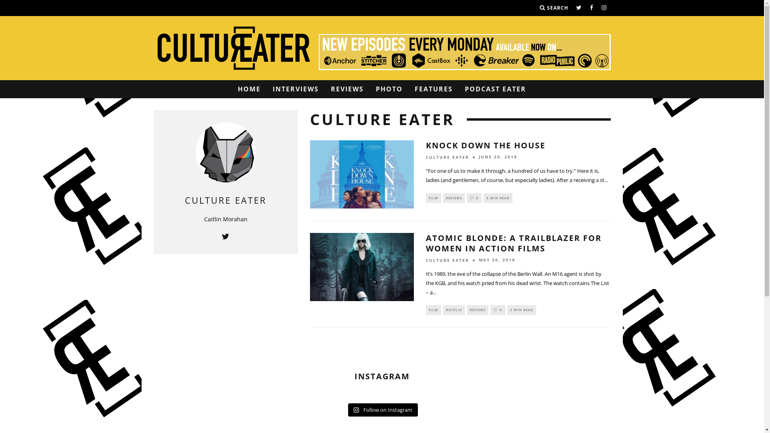 This screenshot has width=770, height=433. Describe the element at coordinates (478, 310) in the screenshot. I see `REVIEWS` at that location.